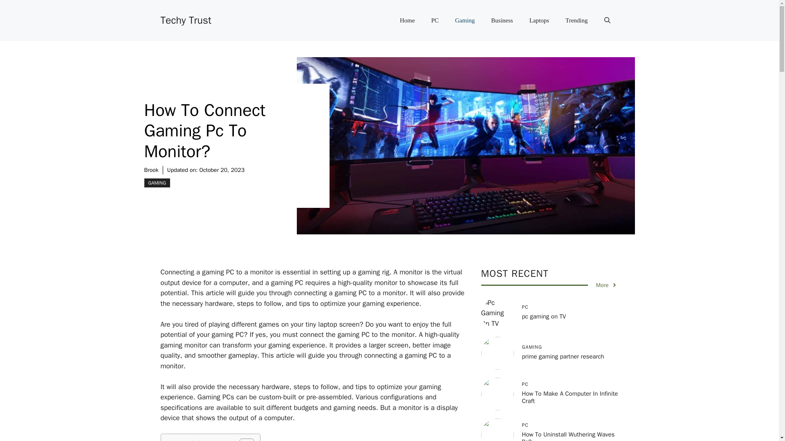 The image size is (785, 441). What do you see at coordinates (435, 20) in the screenshot?
I see `PC` at bounding box center [435, 20].